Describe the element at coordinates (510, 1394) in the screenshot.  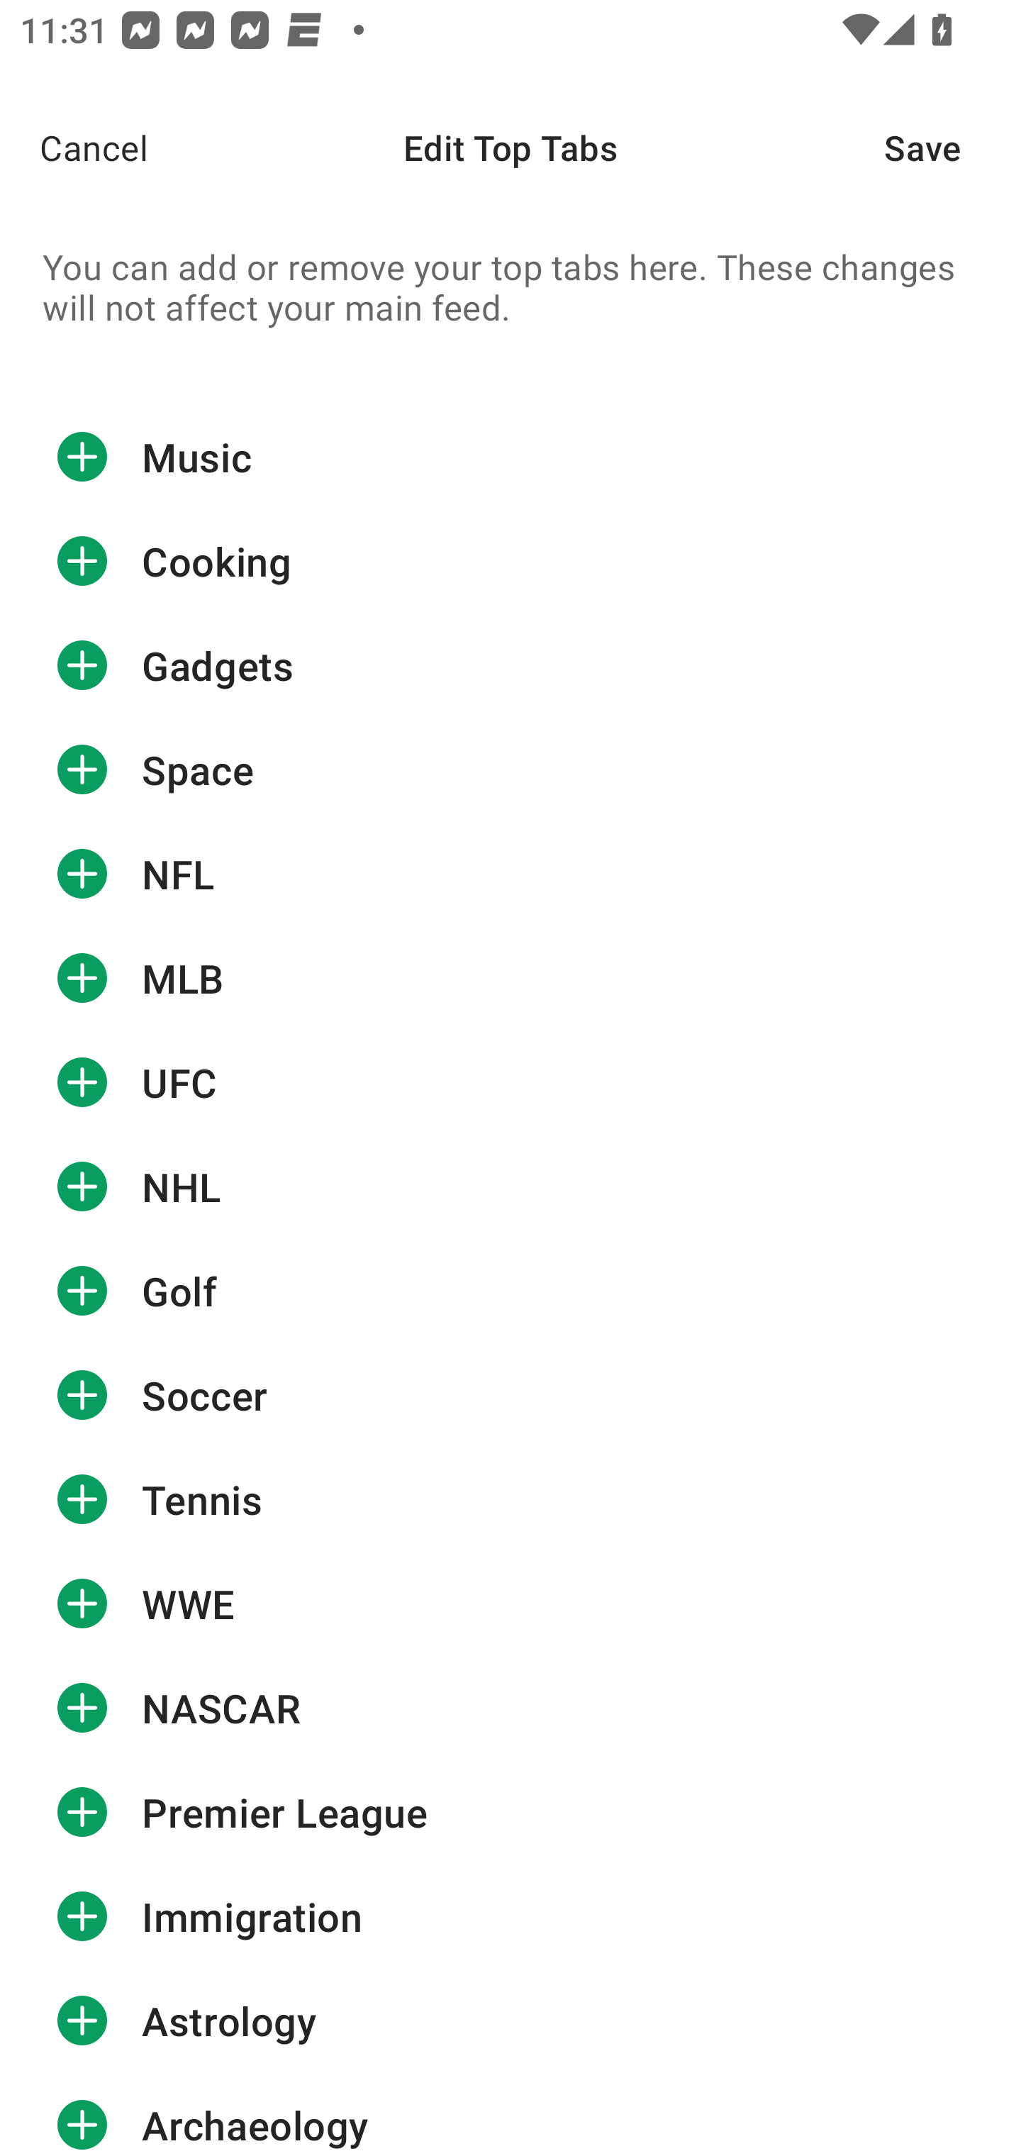
I see `Soccer` at that location.